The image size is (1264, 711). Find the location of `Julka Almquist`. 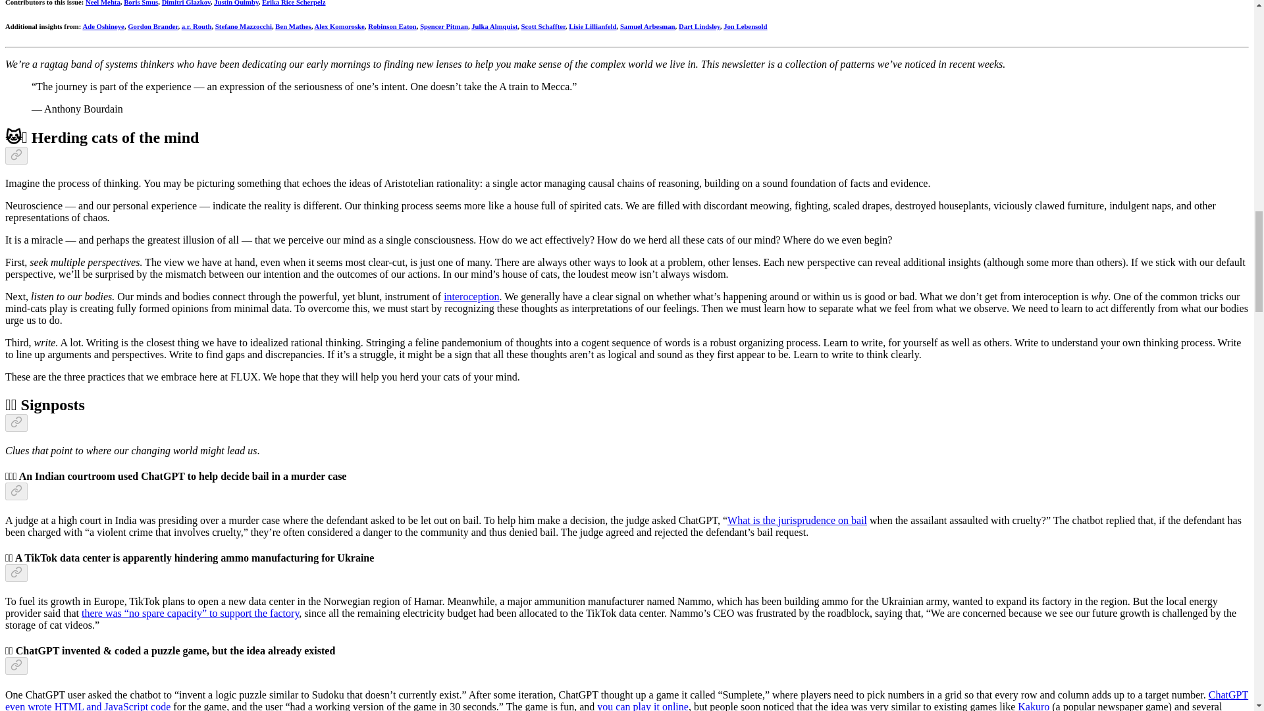

Julka Almquist is located at coordinates (494, 26).